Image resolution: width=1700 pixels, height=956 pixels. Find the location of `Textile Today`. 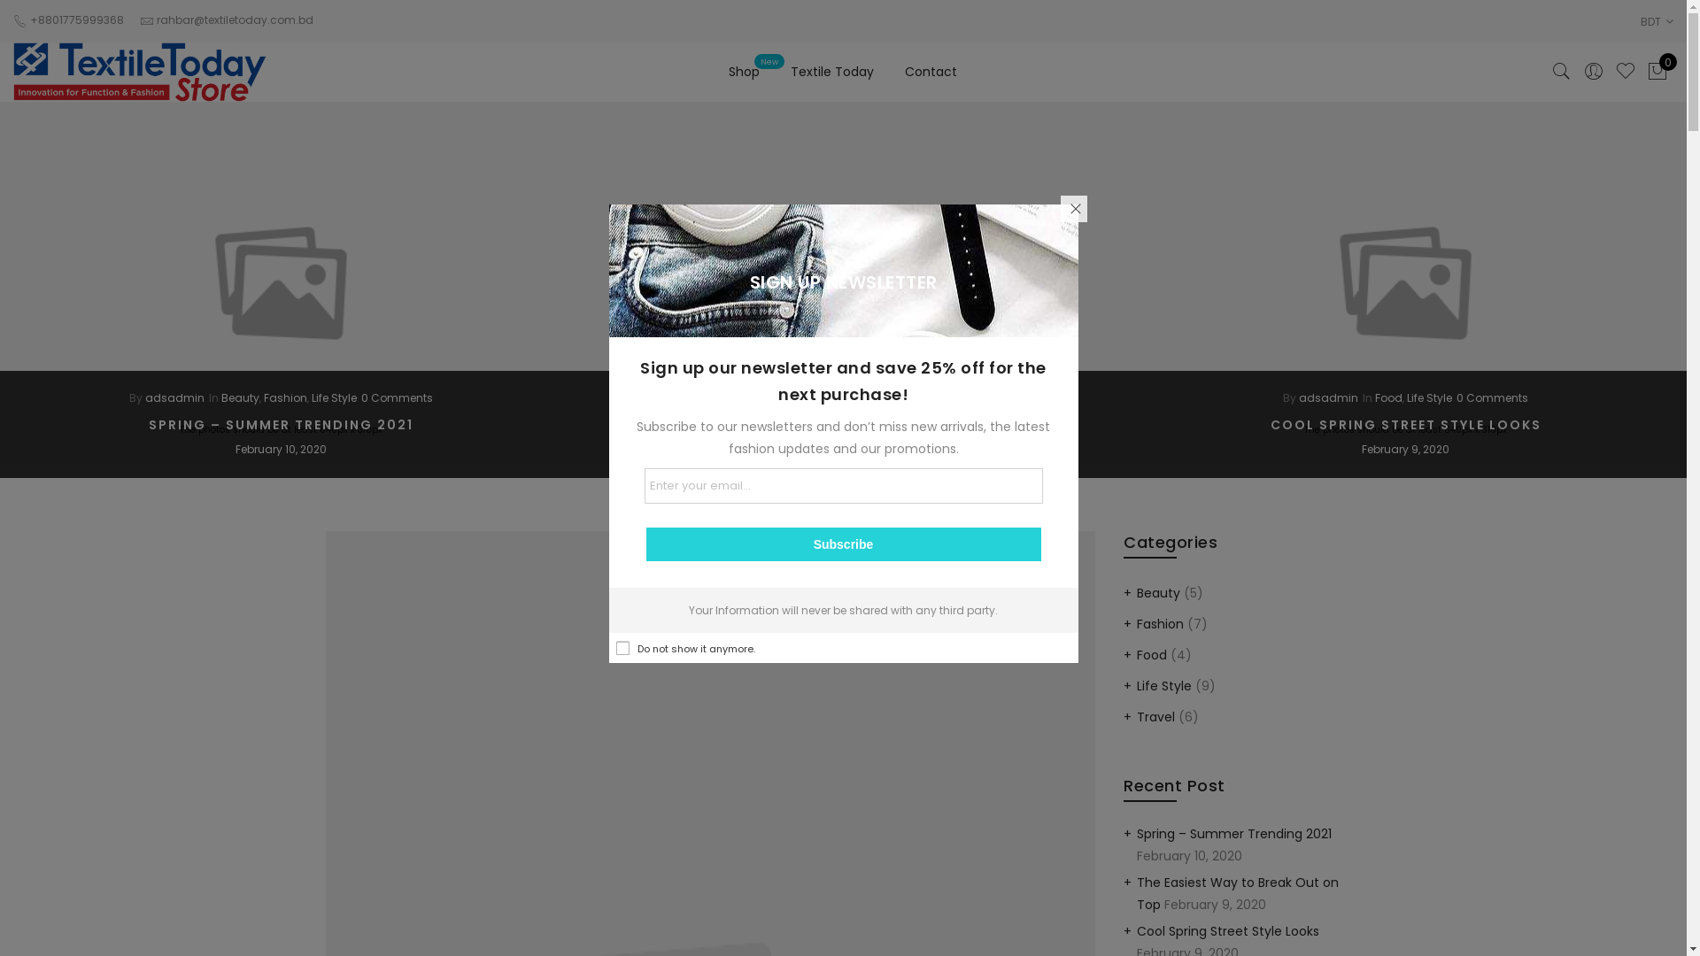

Textile Today is located at coordinates (832, 72).